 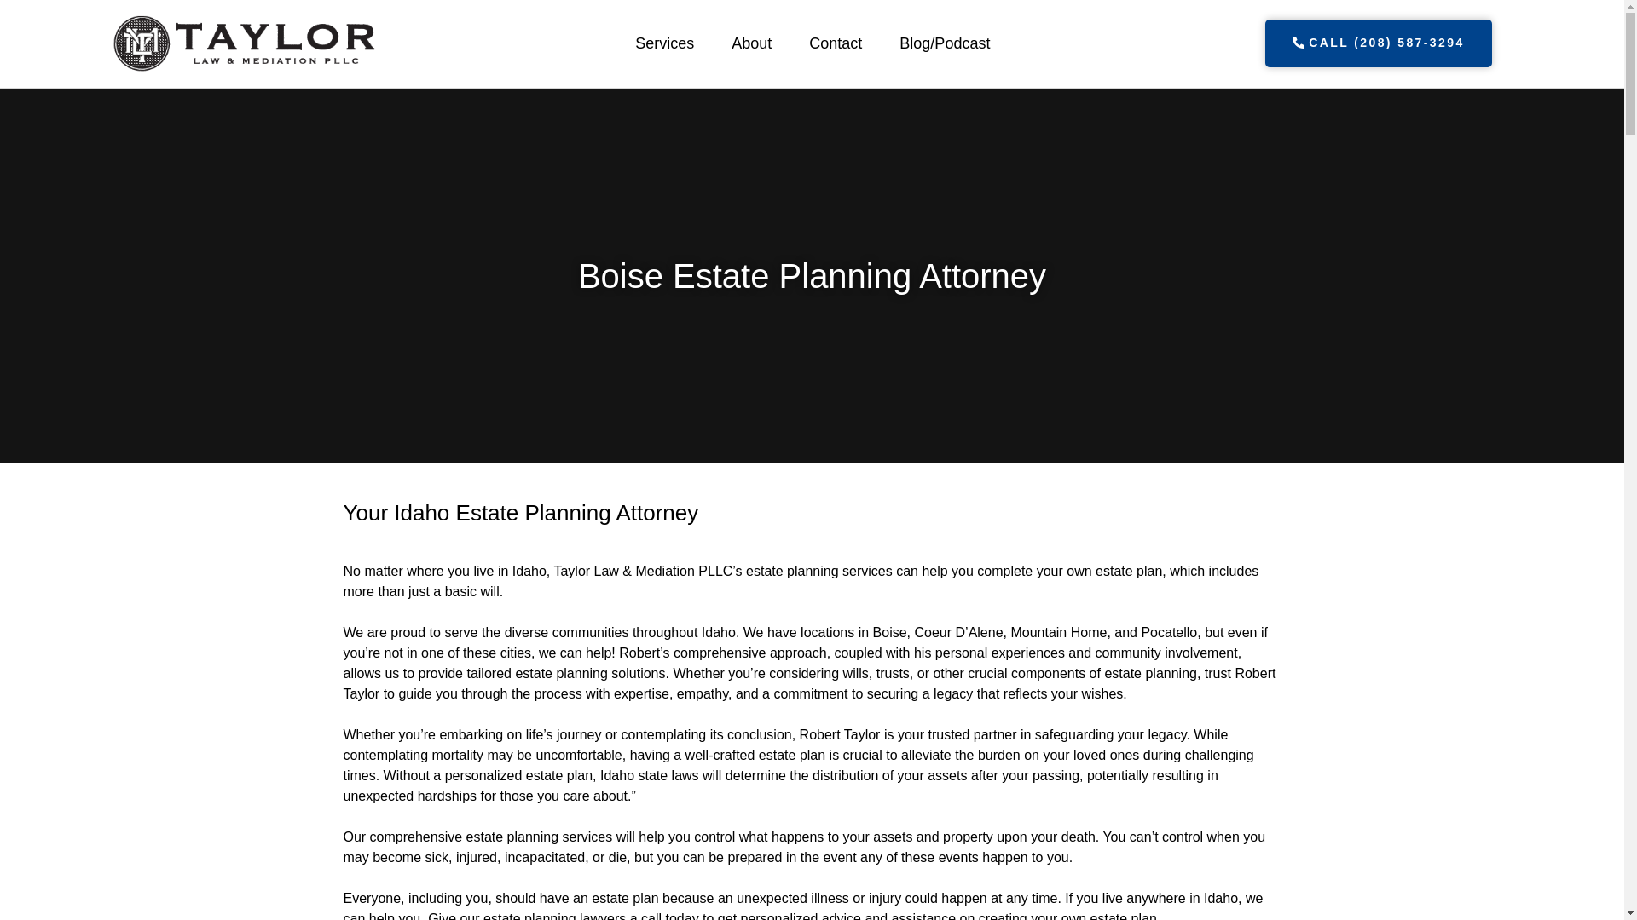 I want to click on Contact, so click(x=836, y=43).